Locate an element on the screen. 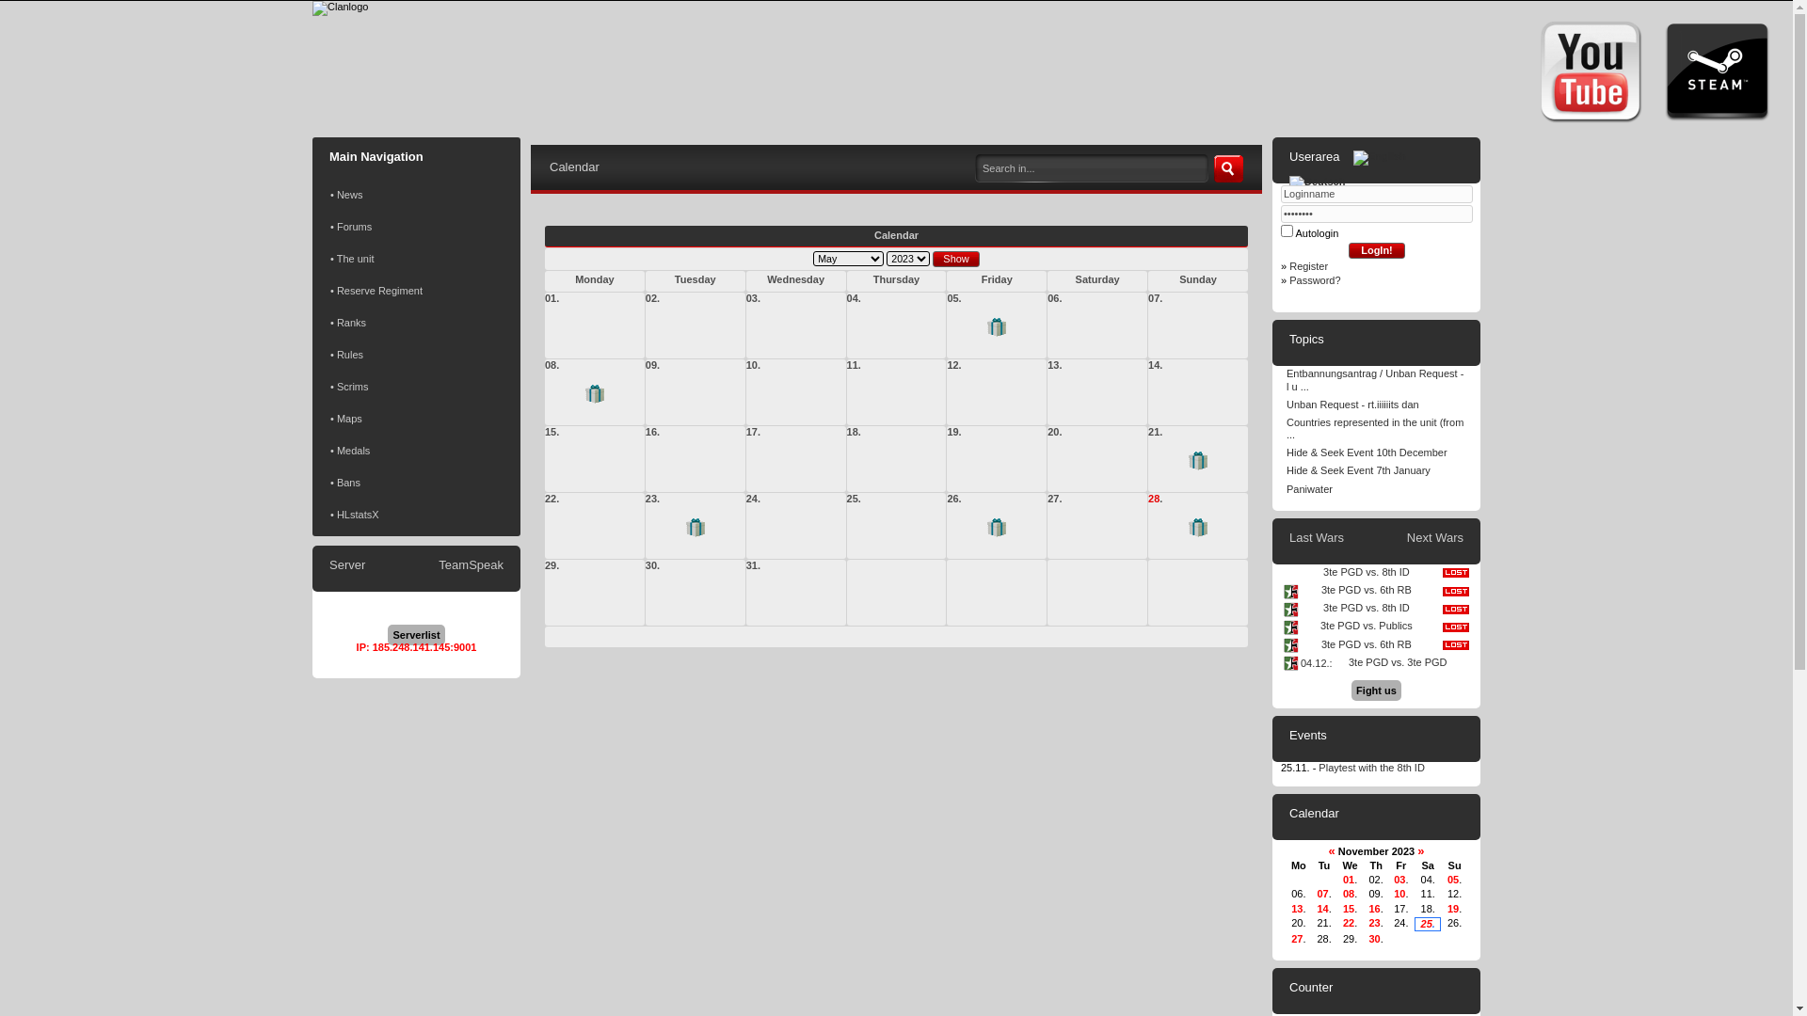 This screenshot has width=1807, height=1016. 23 is located at coordinates (1374, 923).